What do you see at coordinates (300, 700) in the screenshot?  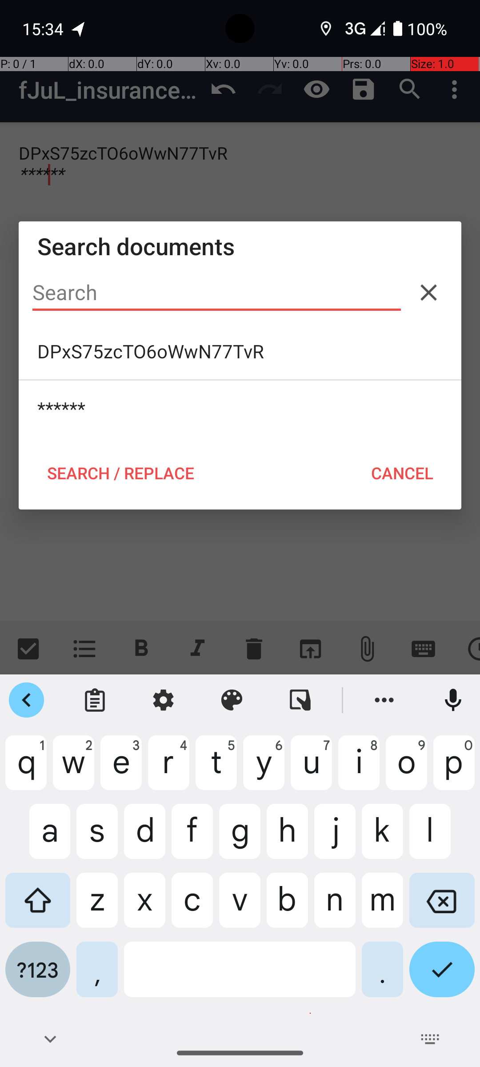 I see `One handed mode` at bounding box center [300, 700].